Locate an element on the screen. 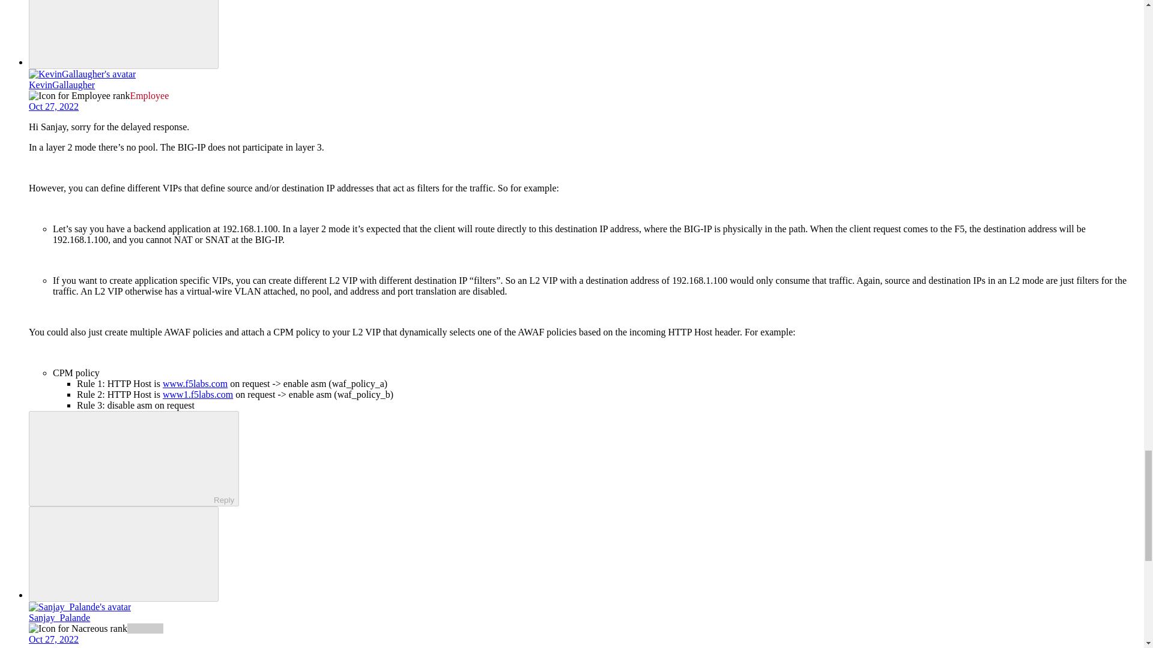 The height and width of the screenshot is (648, 1153). Reply is located at coordinates (123, 457).